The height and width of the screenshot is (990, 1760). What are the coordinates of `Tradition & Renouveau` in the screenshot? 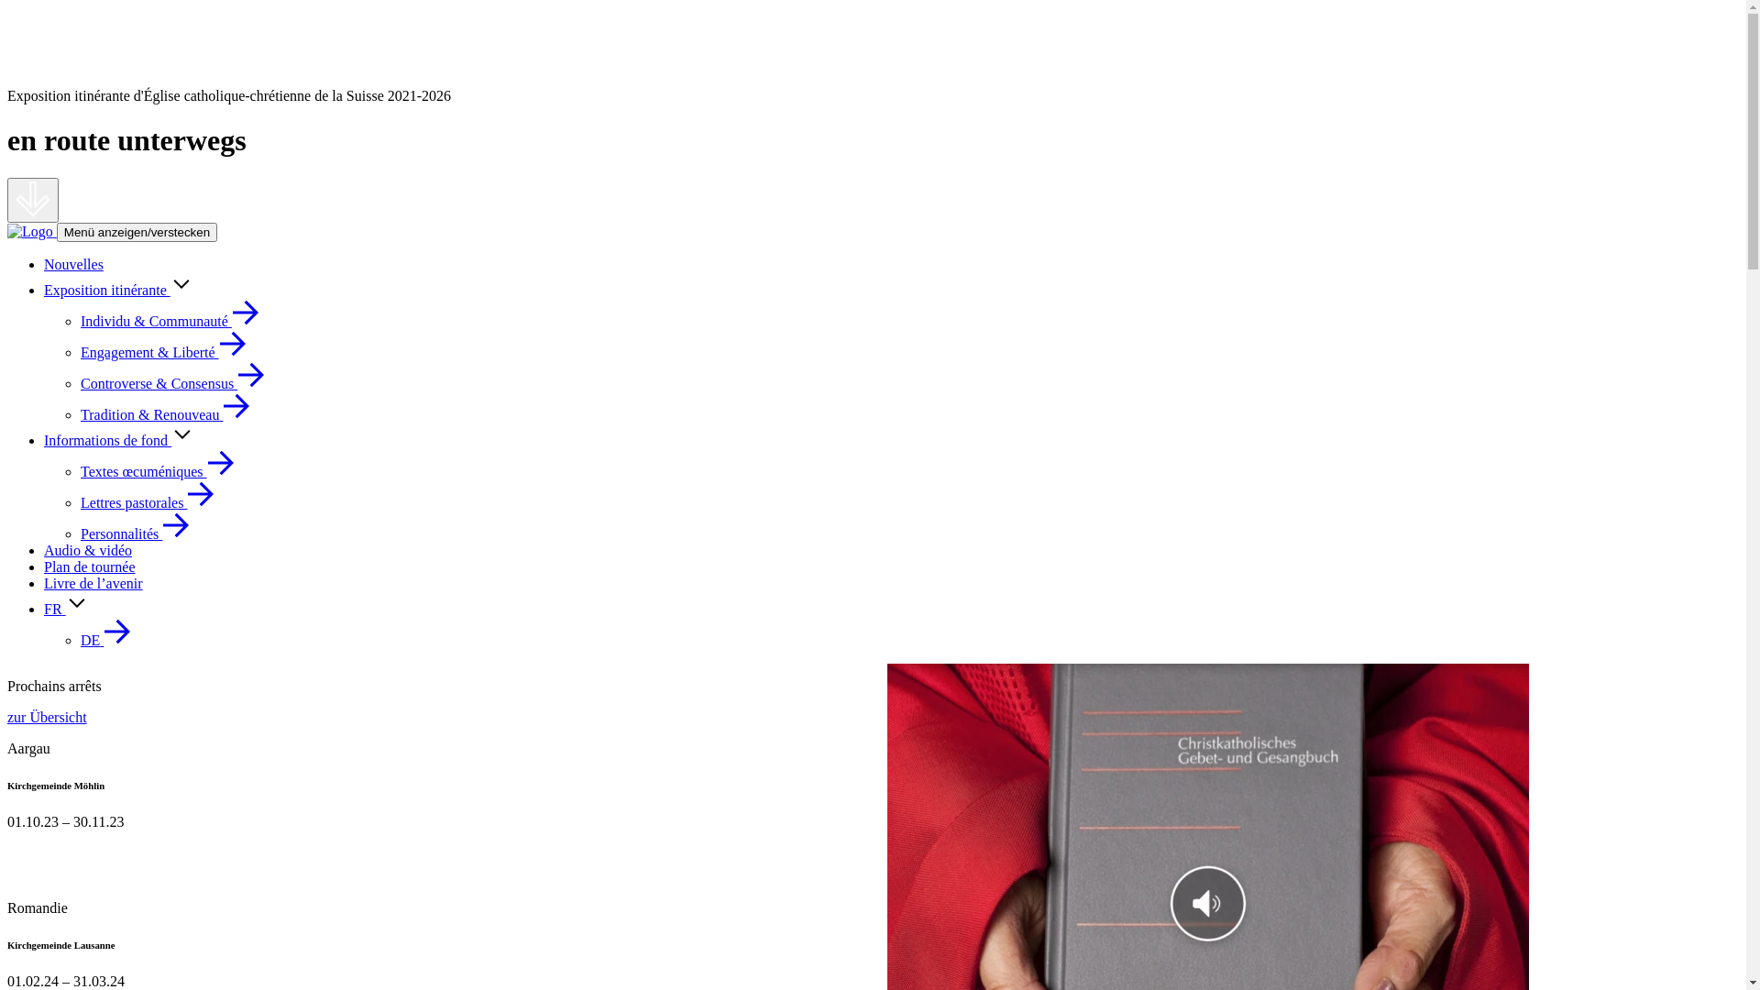 It's located at (165, 414).